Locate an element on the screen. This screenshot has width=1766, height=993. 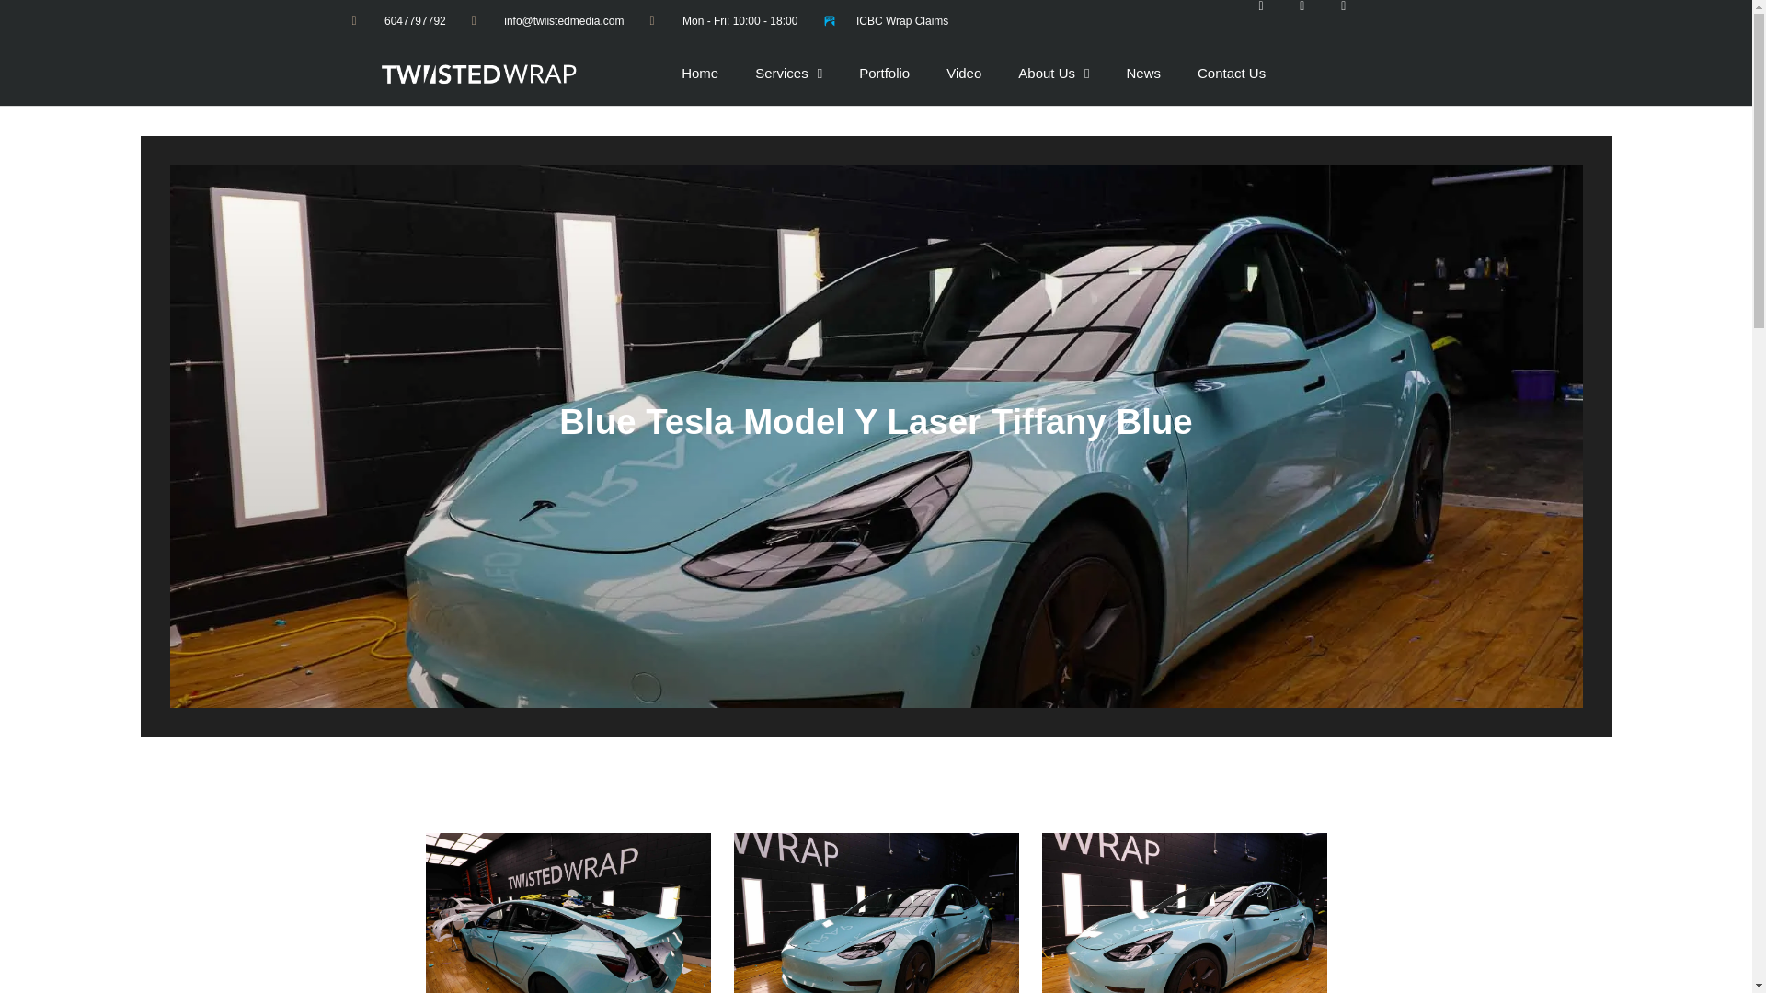
Contact Us is located at coordinates (1231, 74).